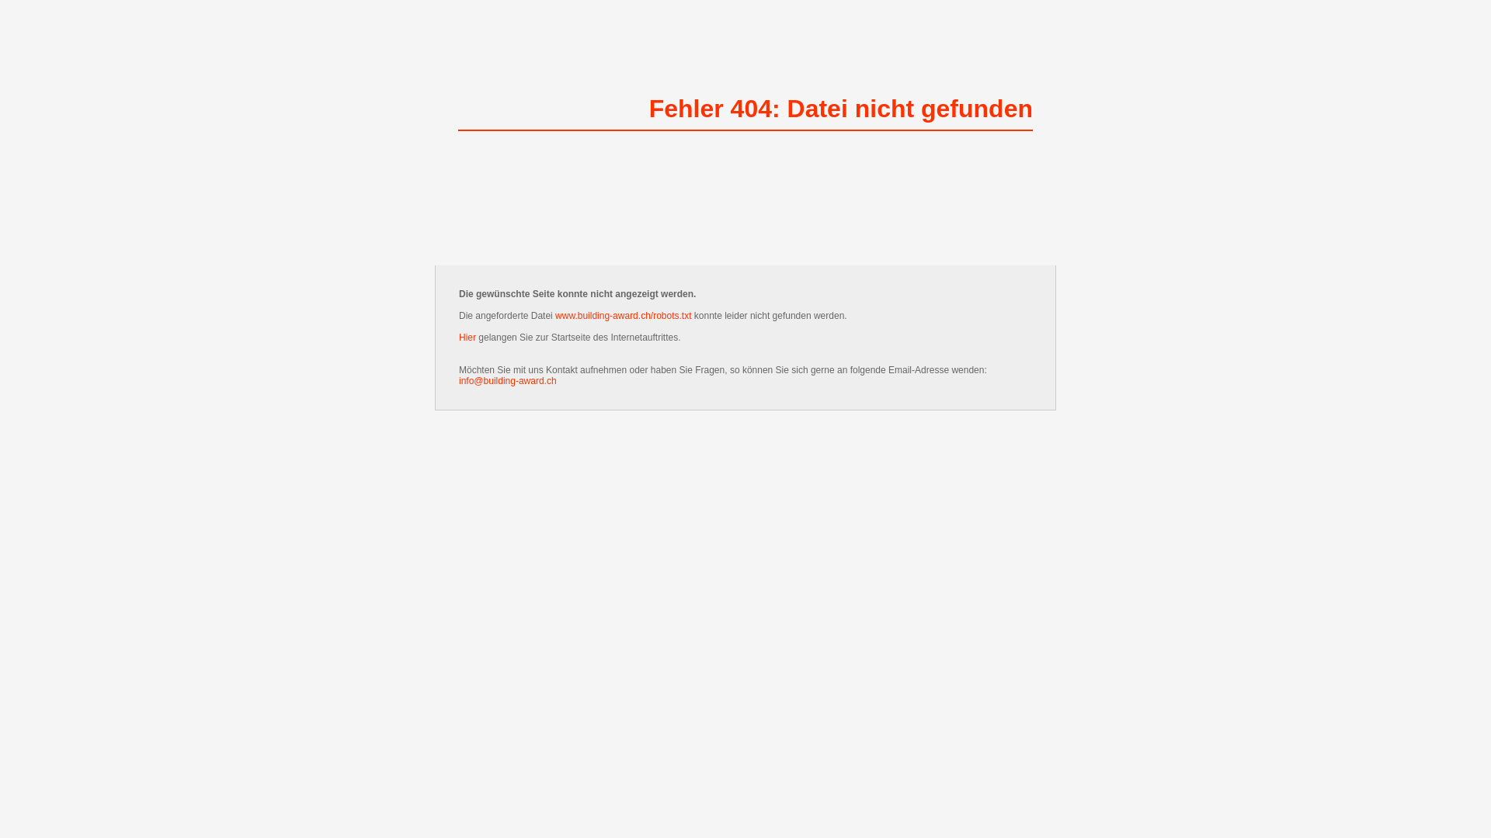  I want to click on info@building-award.ch, so click(508, 381).